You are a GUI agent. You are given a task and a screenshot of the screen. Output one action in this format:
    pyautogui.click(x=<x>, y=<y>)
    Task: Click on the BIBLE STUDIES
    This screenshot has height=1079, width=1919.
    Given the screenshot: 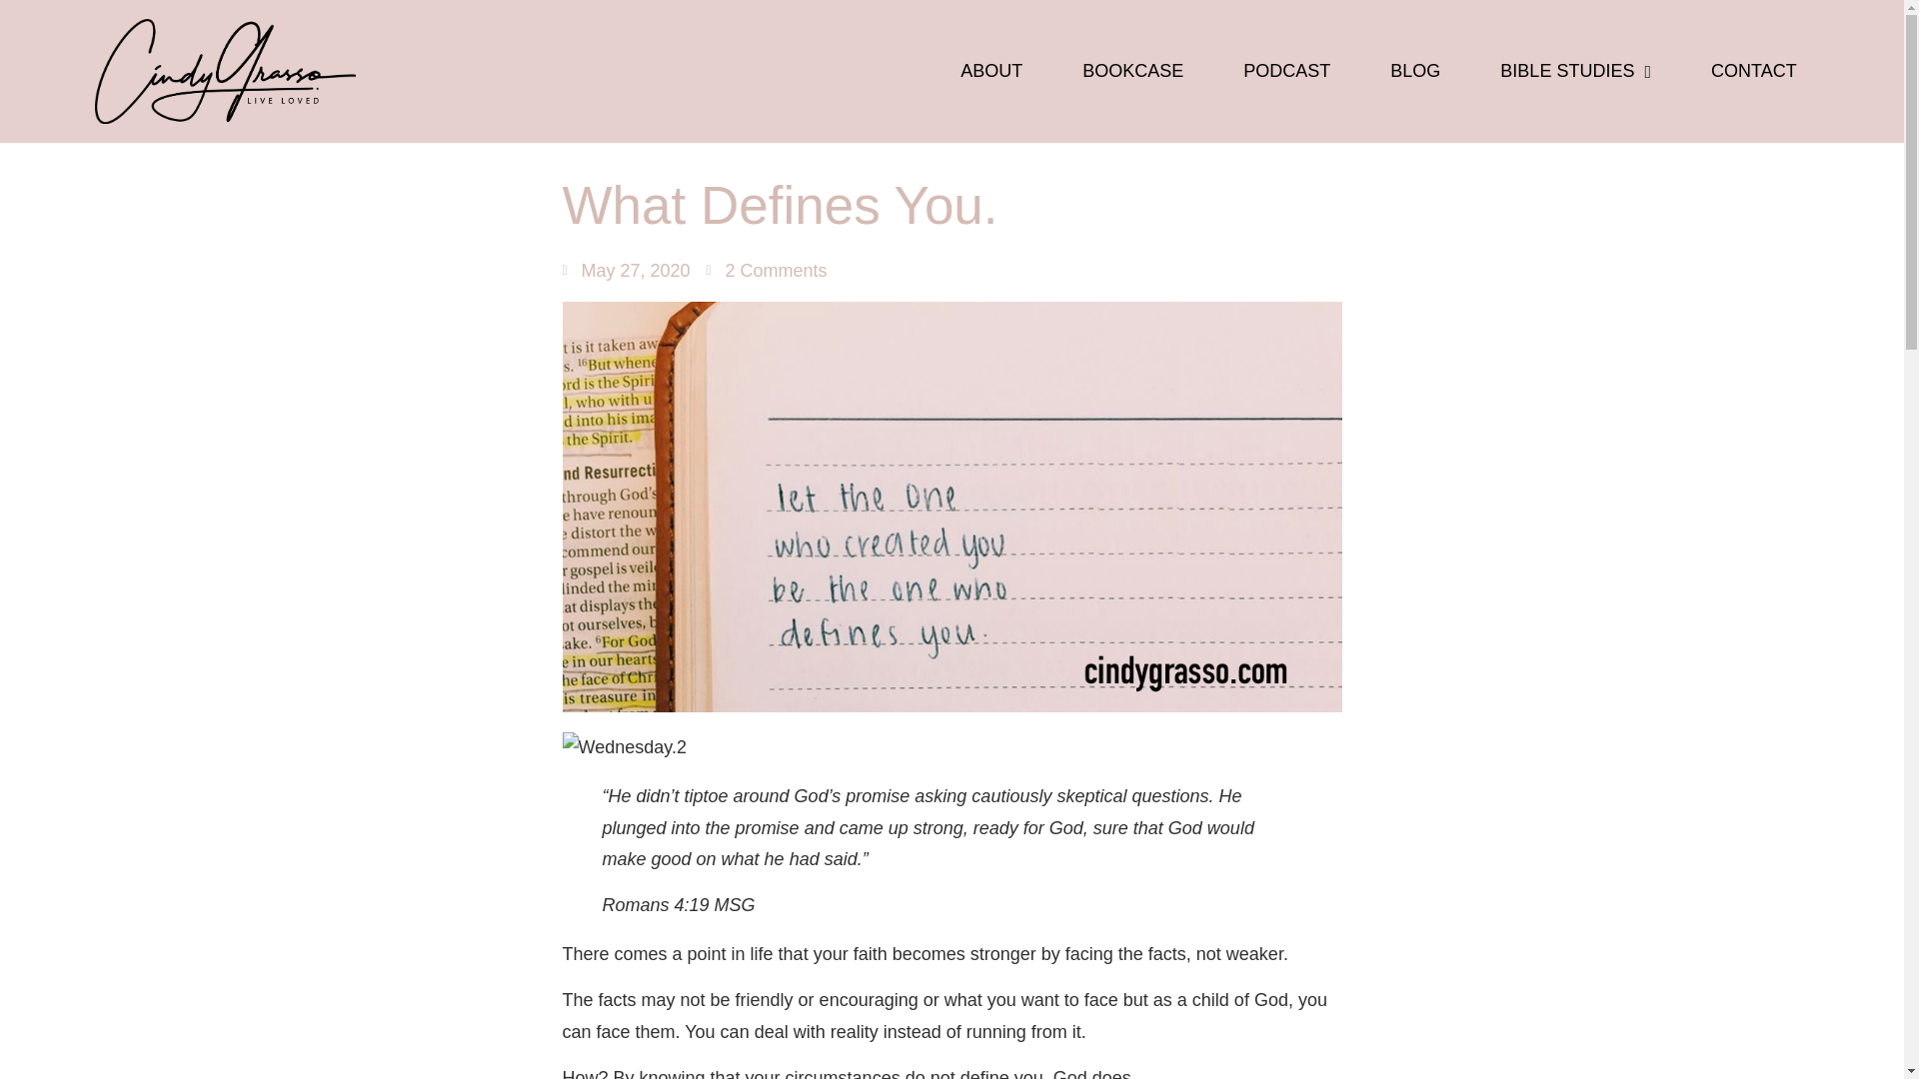 What is the action you would take?
    pyautogui.click(x=1575, y=72)
    